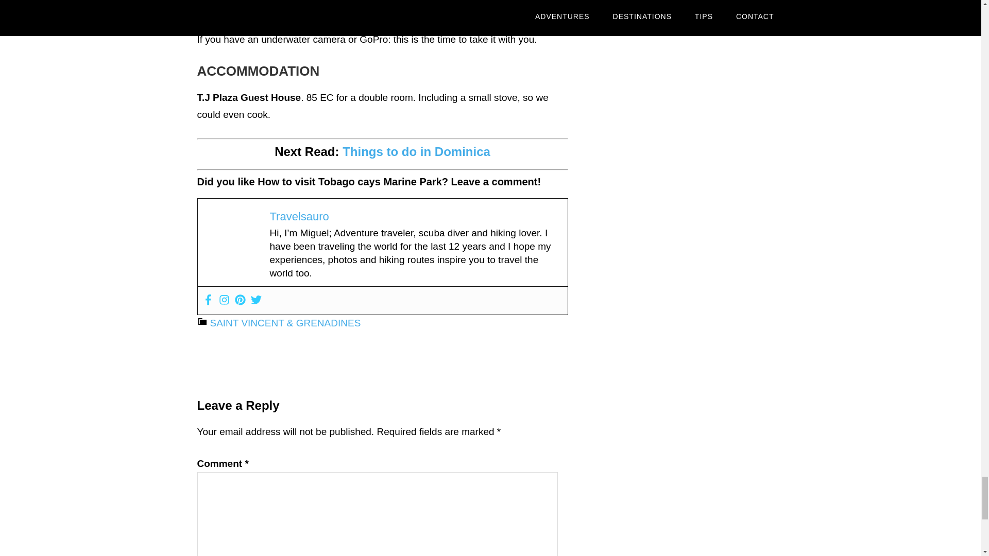 This screenshot has height=556, width=989. Describe the element at coordinates (208, 301) in the screenshot. I see `Facebook` at that location.